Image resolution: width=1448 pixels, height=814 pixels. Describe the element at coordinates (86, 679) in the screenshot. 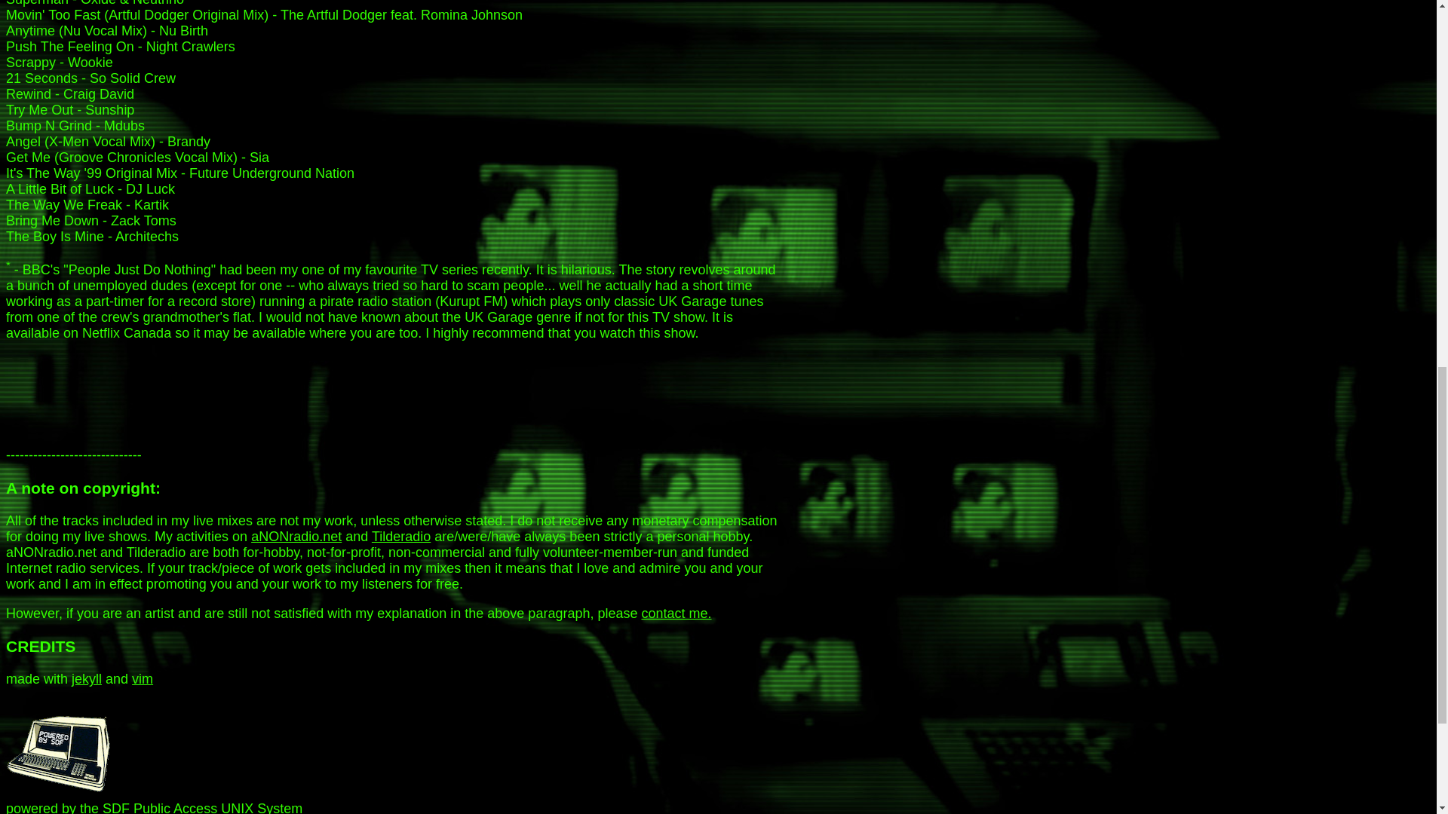

I see `jekyll` at that location.